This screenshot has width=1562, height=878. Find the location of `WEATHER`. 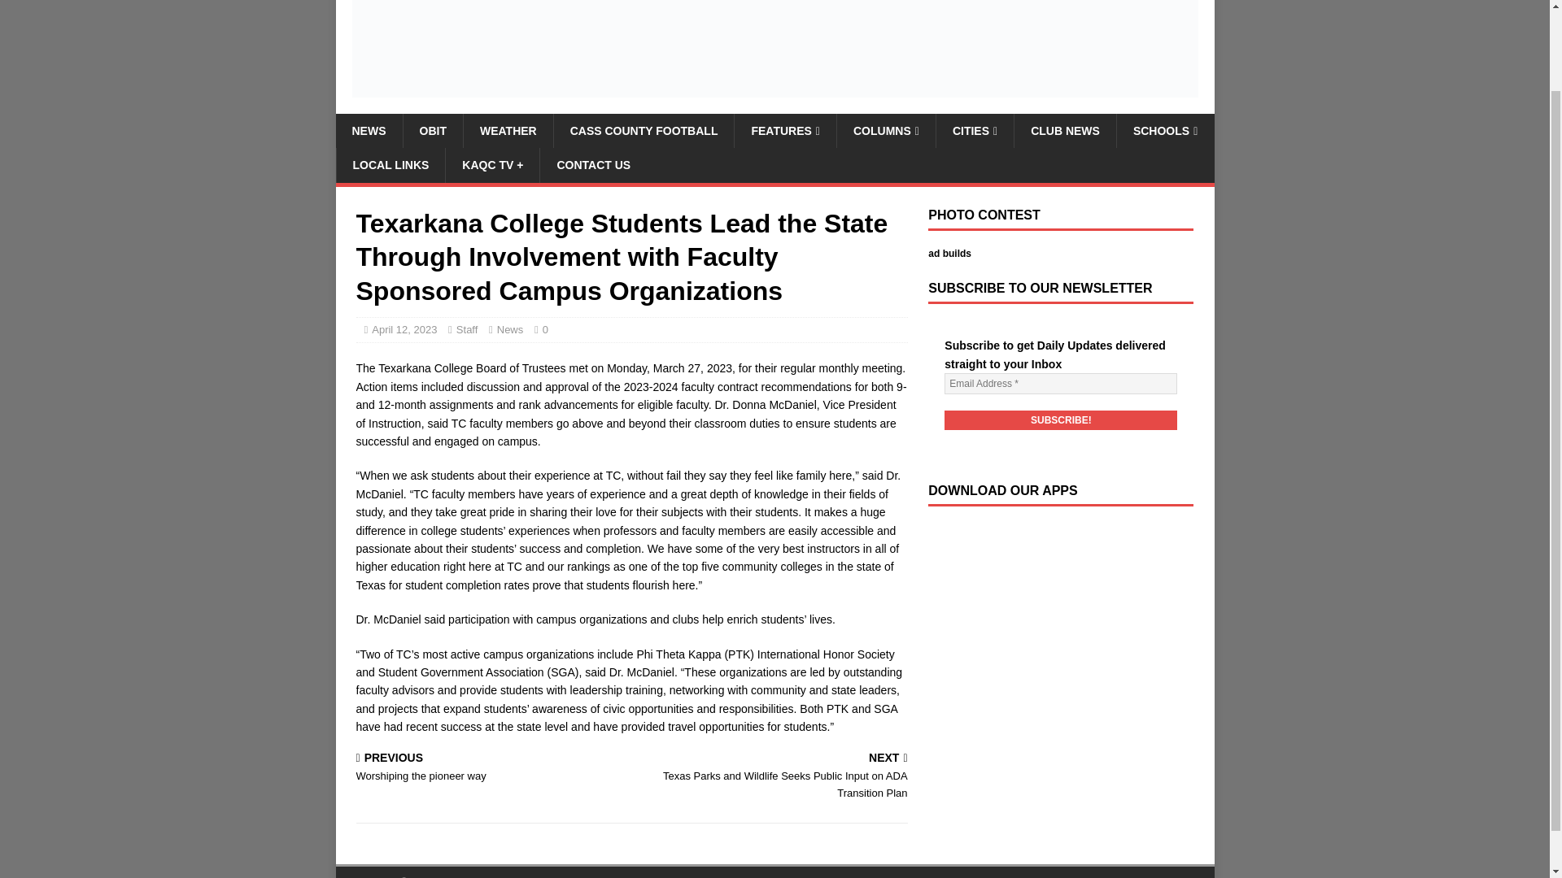

WEATHER is located at coordinates (491, 767).